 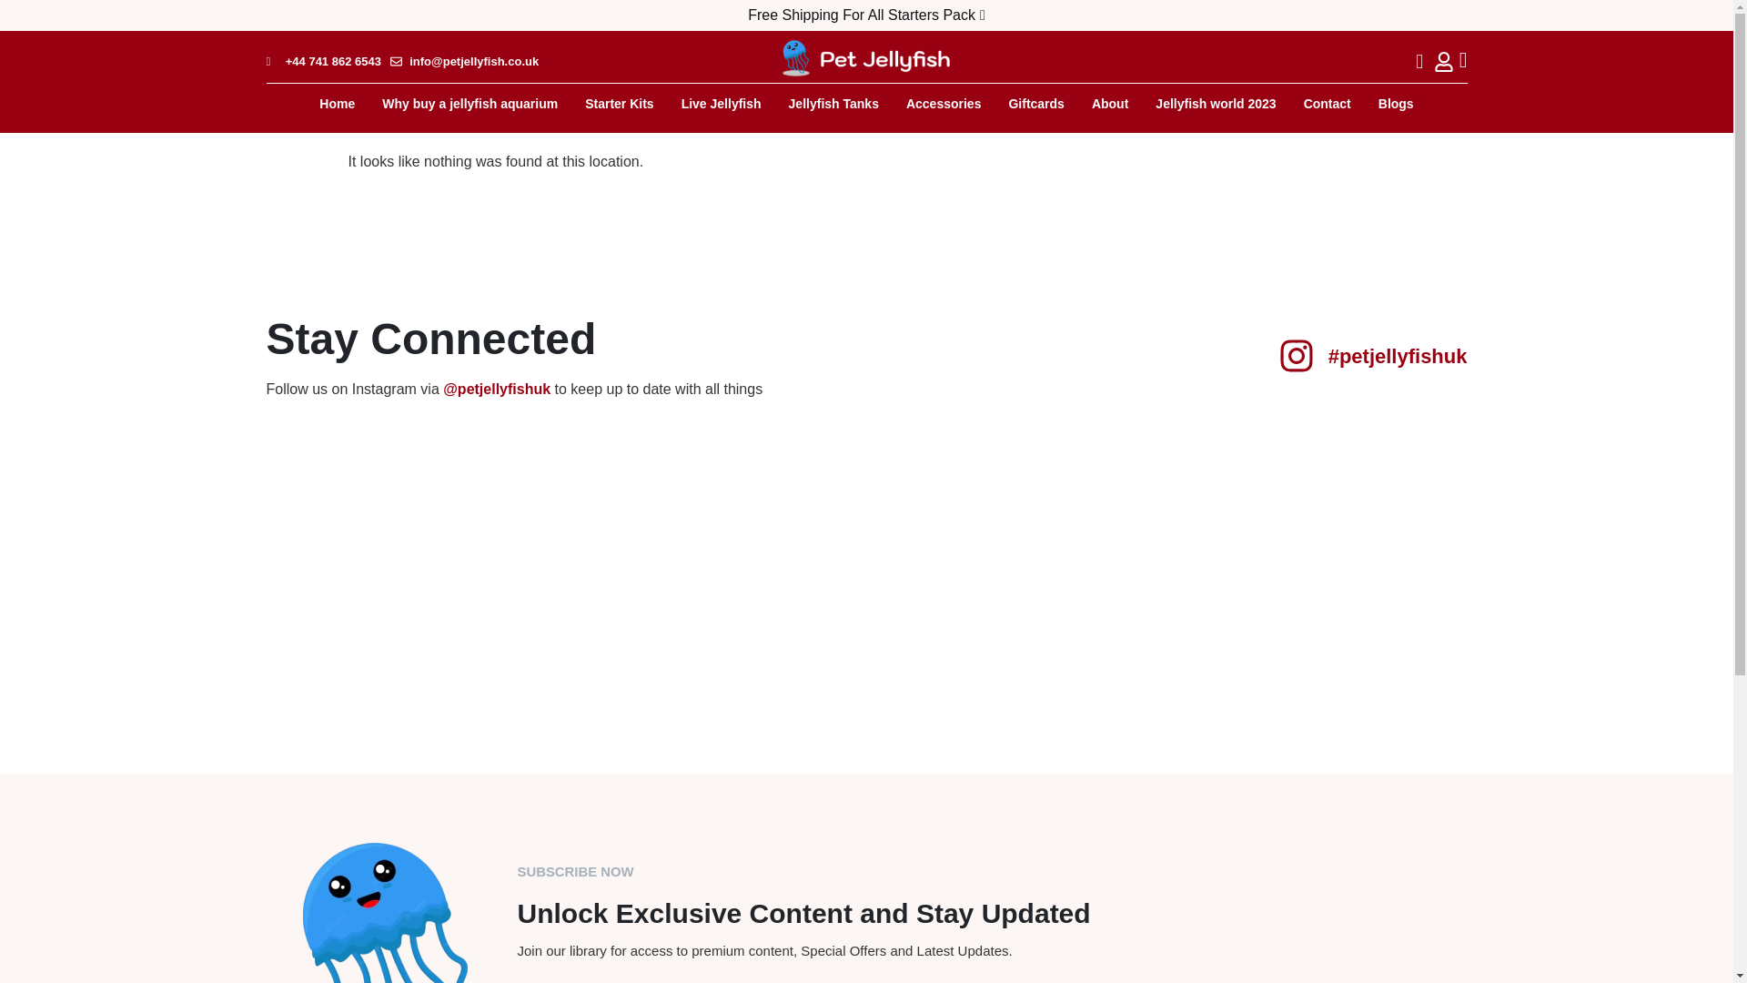 What do you see at coordinates (944, 104) in the screenshot?
I see `Accessories` at bounding box center [944, 104].